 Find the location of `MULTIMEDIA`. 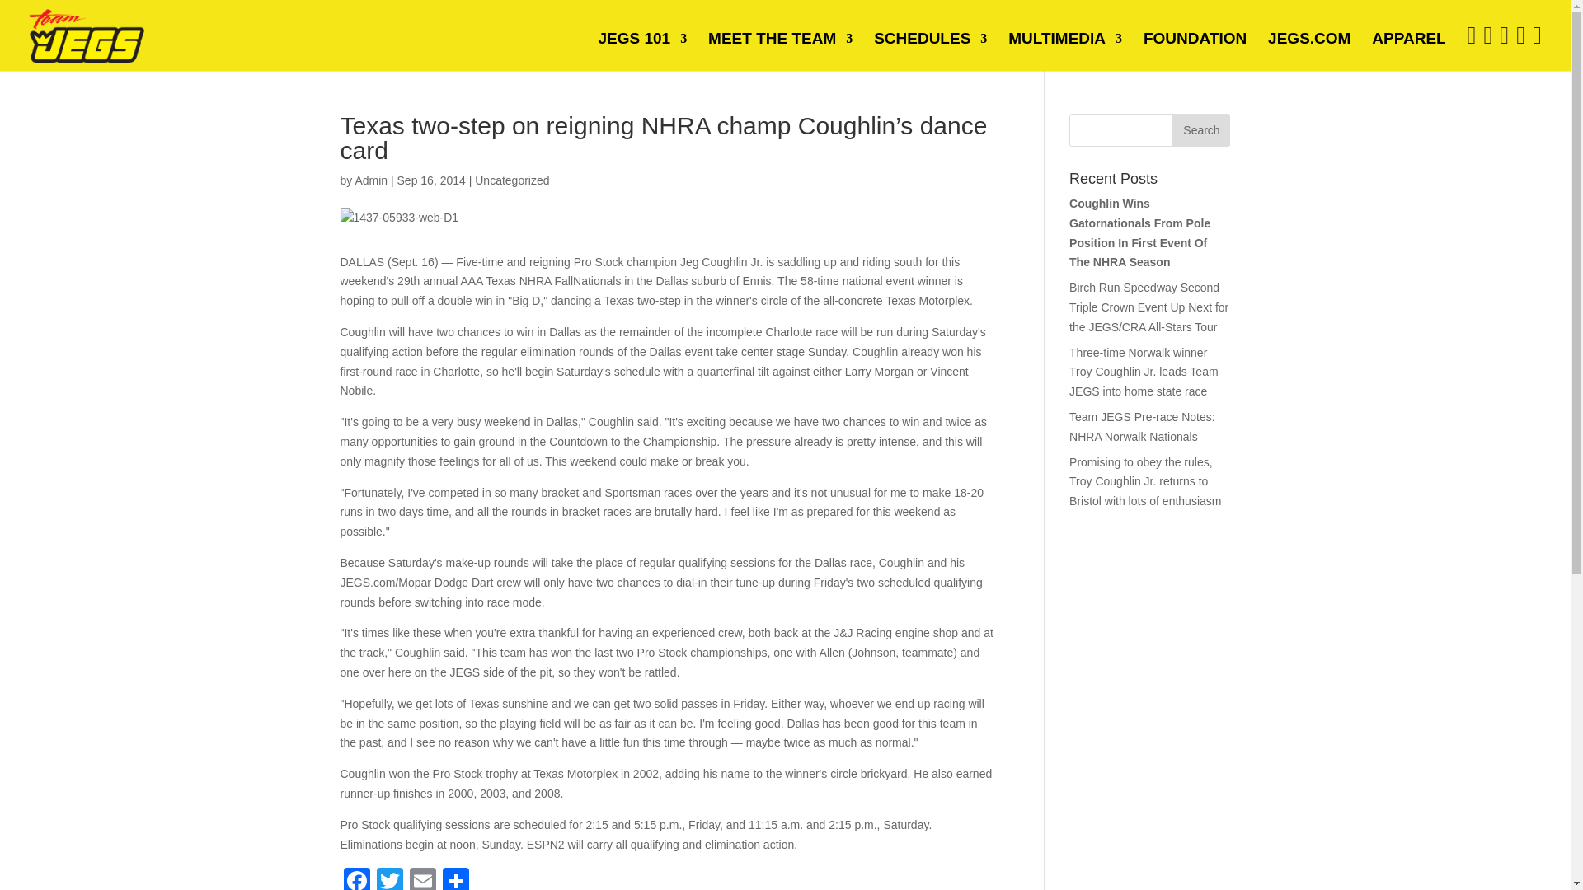

MULTIMEDIA is located at coordinates (1065, 49).